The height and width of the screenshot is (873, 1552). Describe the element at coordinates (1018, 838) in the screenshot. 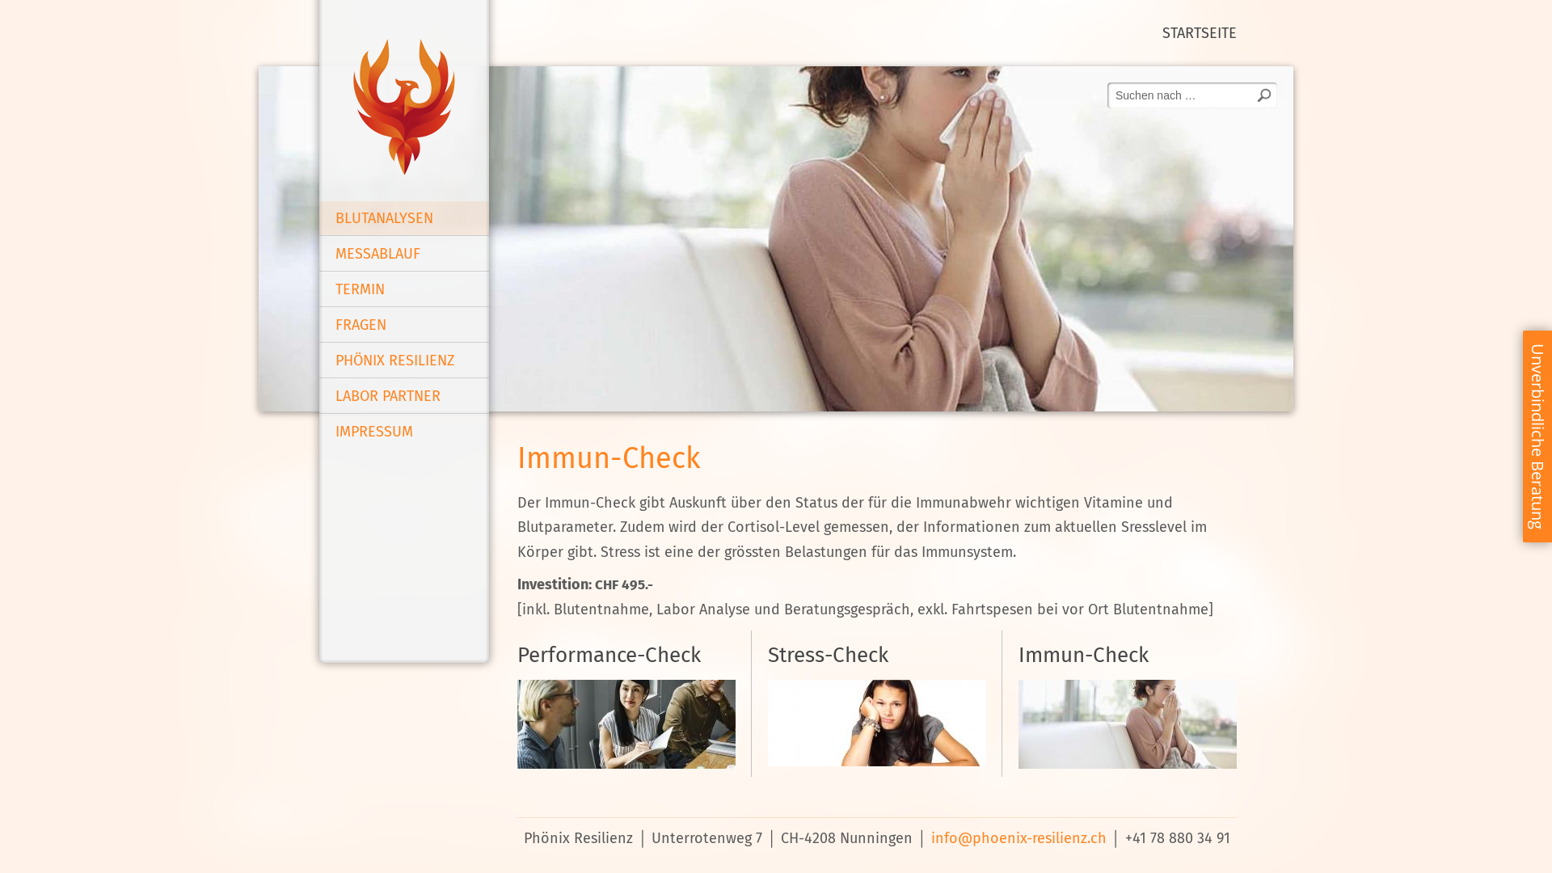

I see `info@phoenix-resilienz.ch` at that location.